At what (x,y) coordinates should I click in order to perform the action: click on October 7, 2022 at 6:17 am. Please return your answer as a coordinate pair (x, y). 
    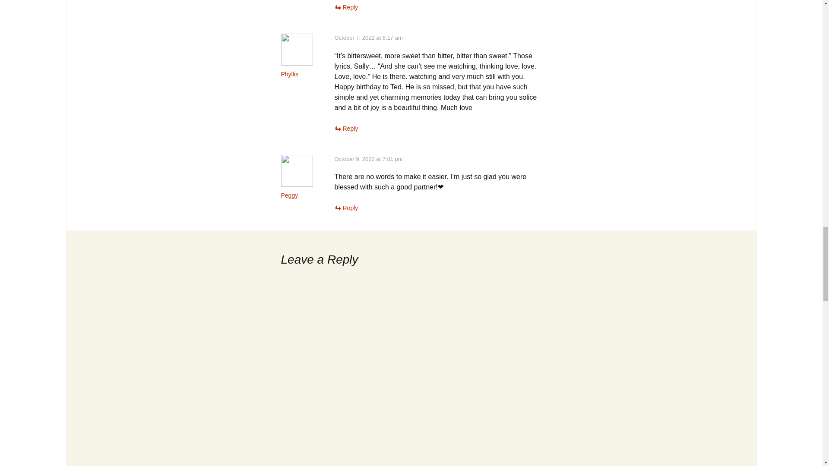
    Looking at the image, I should click on (368, 38).